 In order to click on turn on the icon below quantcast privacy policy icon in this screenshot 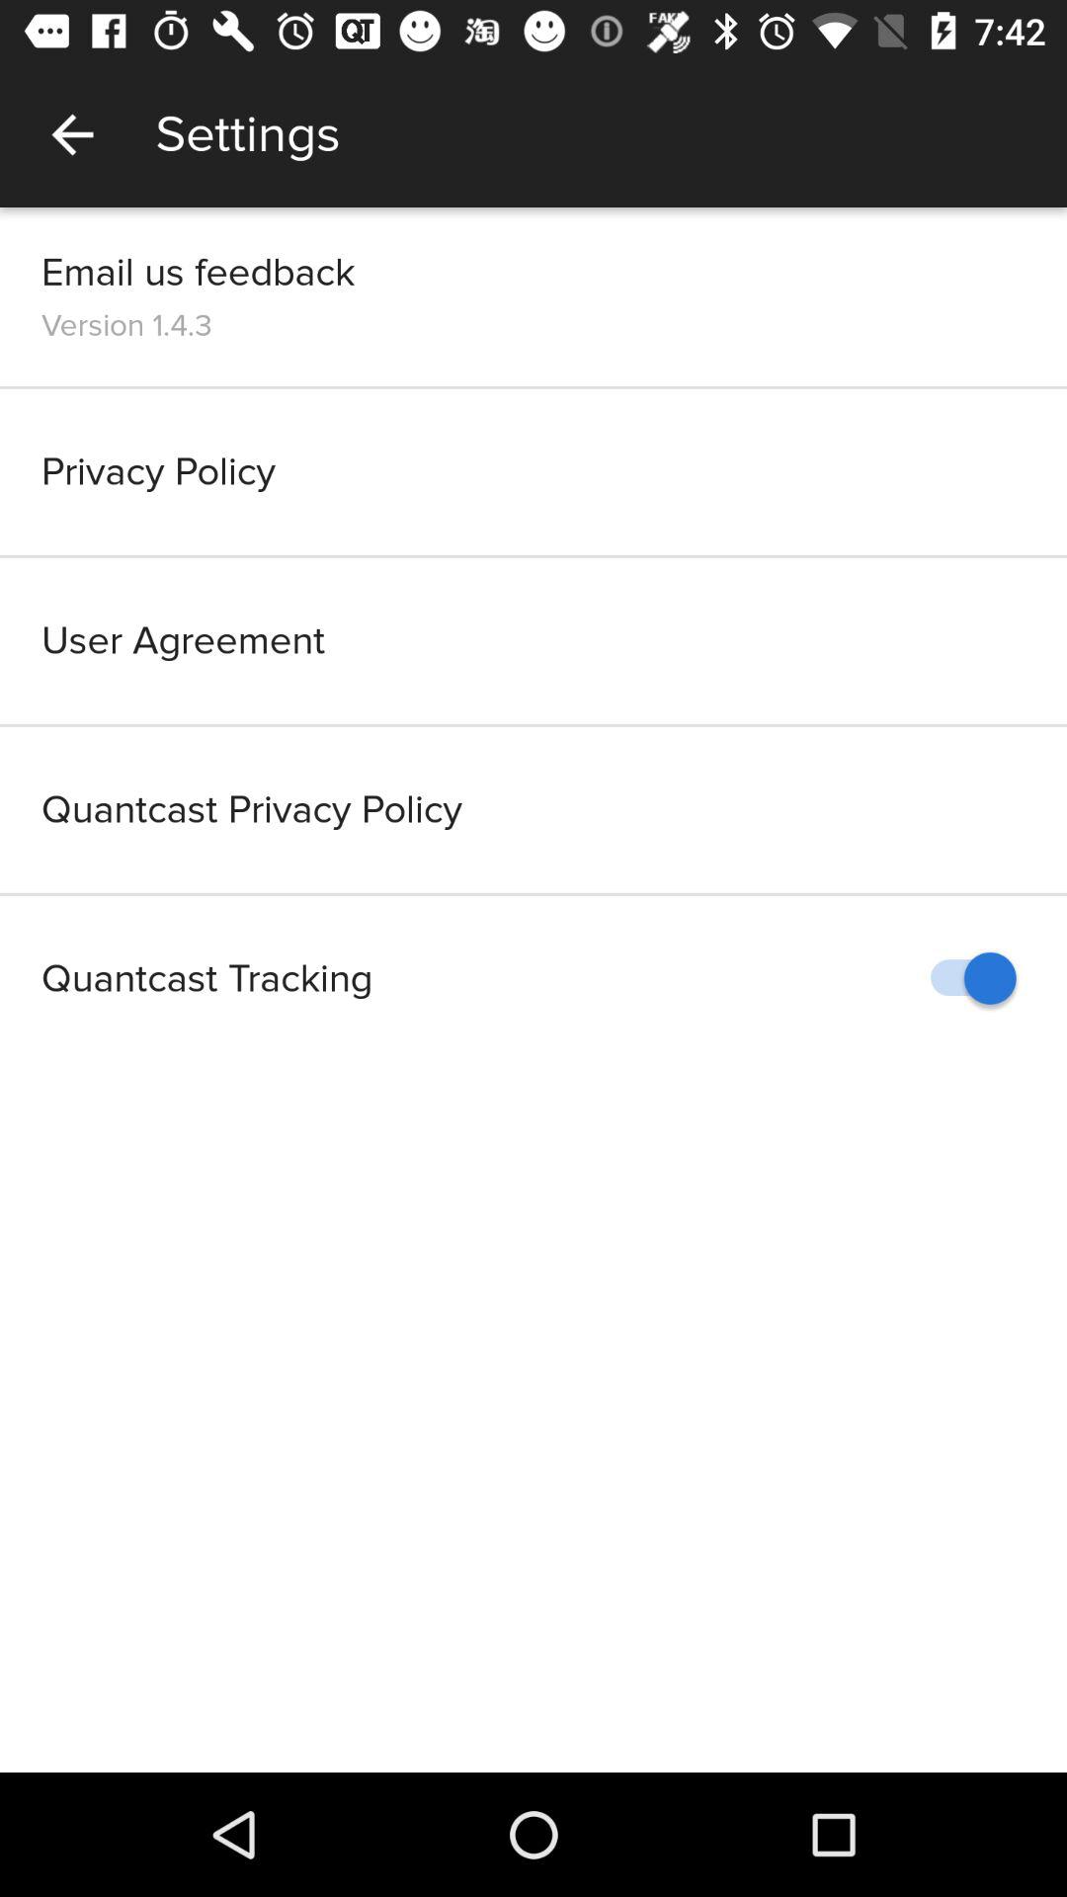, I will do `click(964, 978)`.